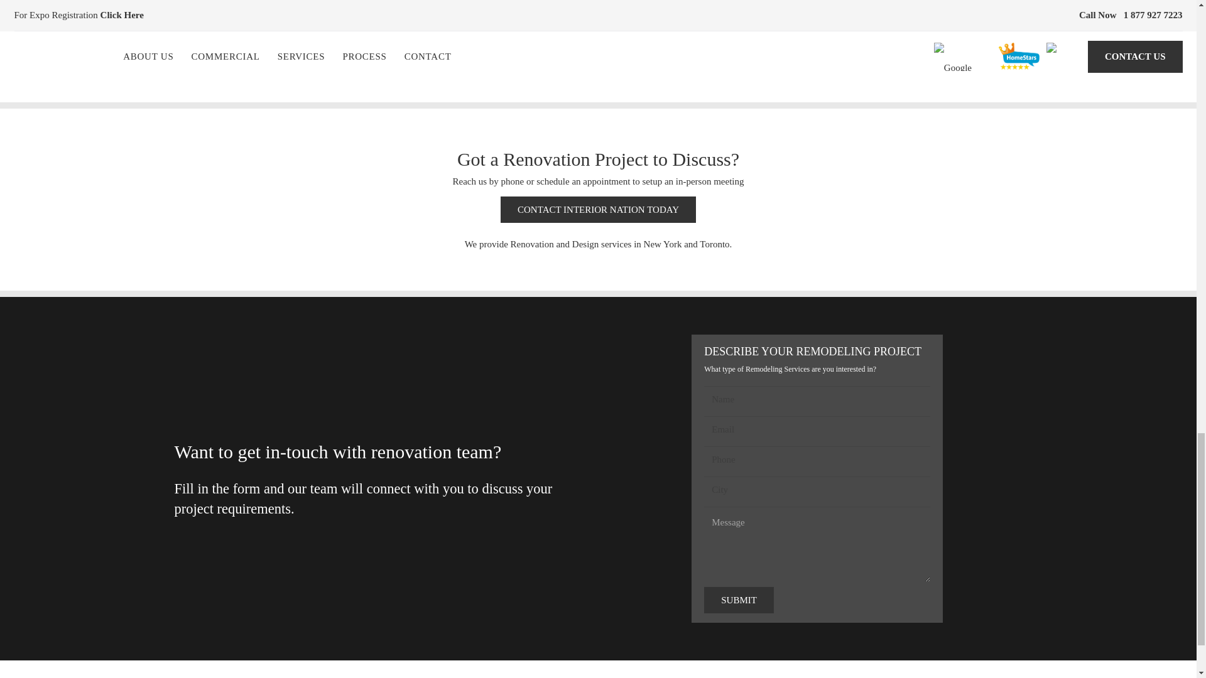 This screenshot has height=678, width=1206. What do you see at coordinates (598, 210) in the screenshot?
I see `CONTACT INTERIOR NATION TODAY` at bounding box center [598, 210].